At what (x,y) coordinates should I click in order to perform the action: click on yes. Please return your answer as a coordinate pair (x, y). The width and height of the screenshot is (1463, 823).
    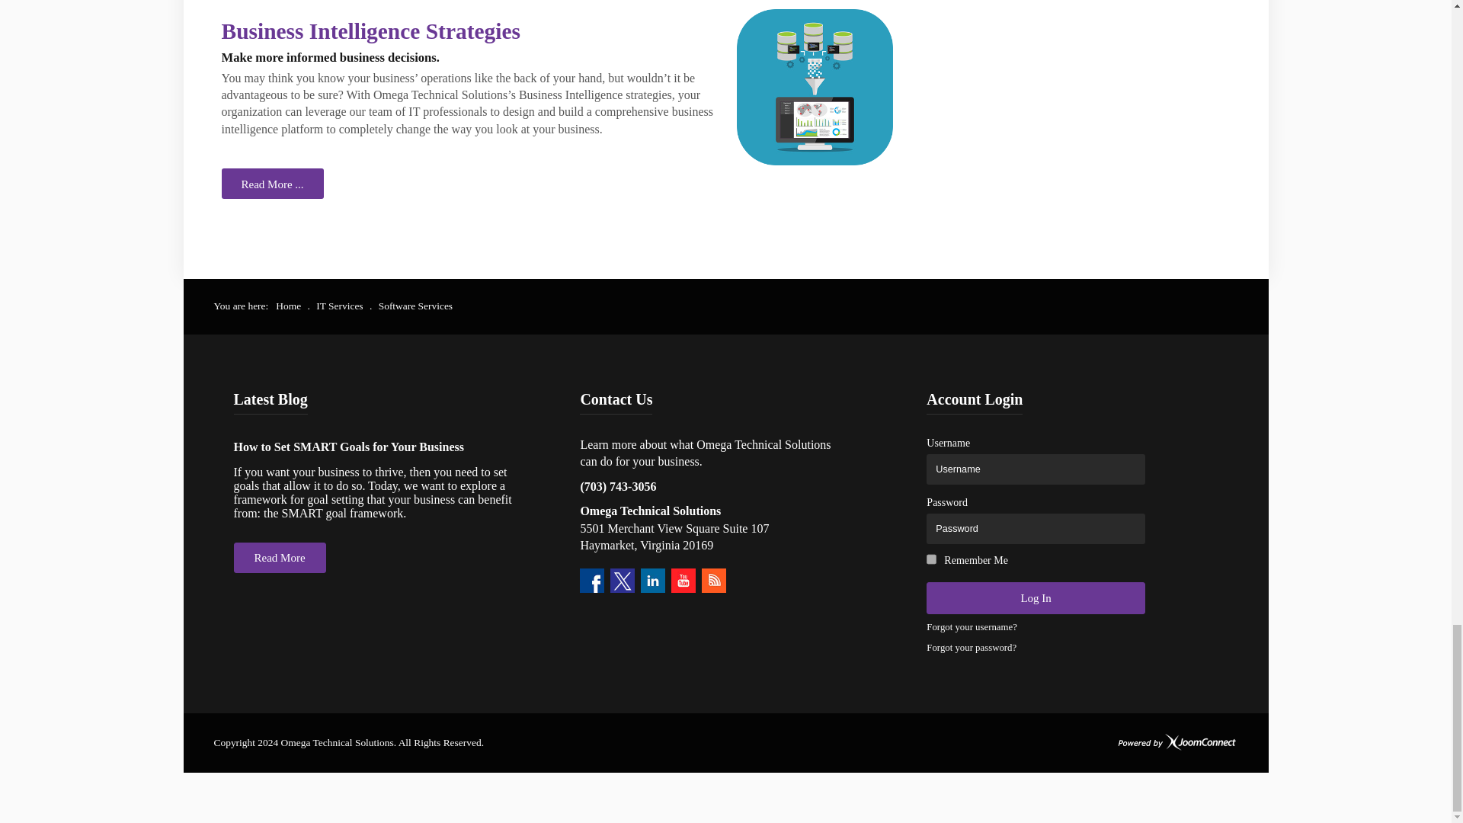
    Looking at the image, I should click on (931, 559).